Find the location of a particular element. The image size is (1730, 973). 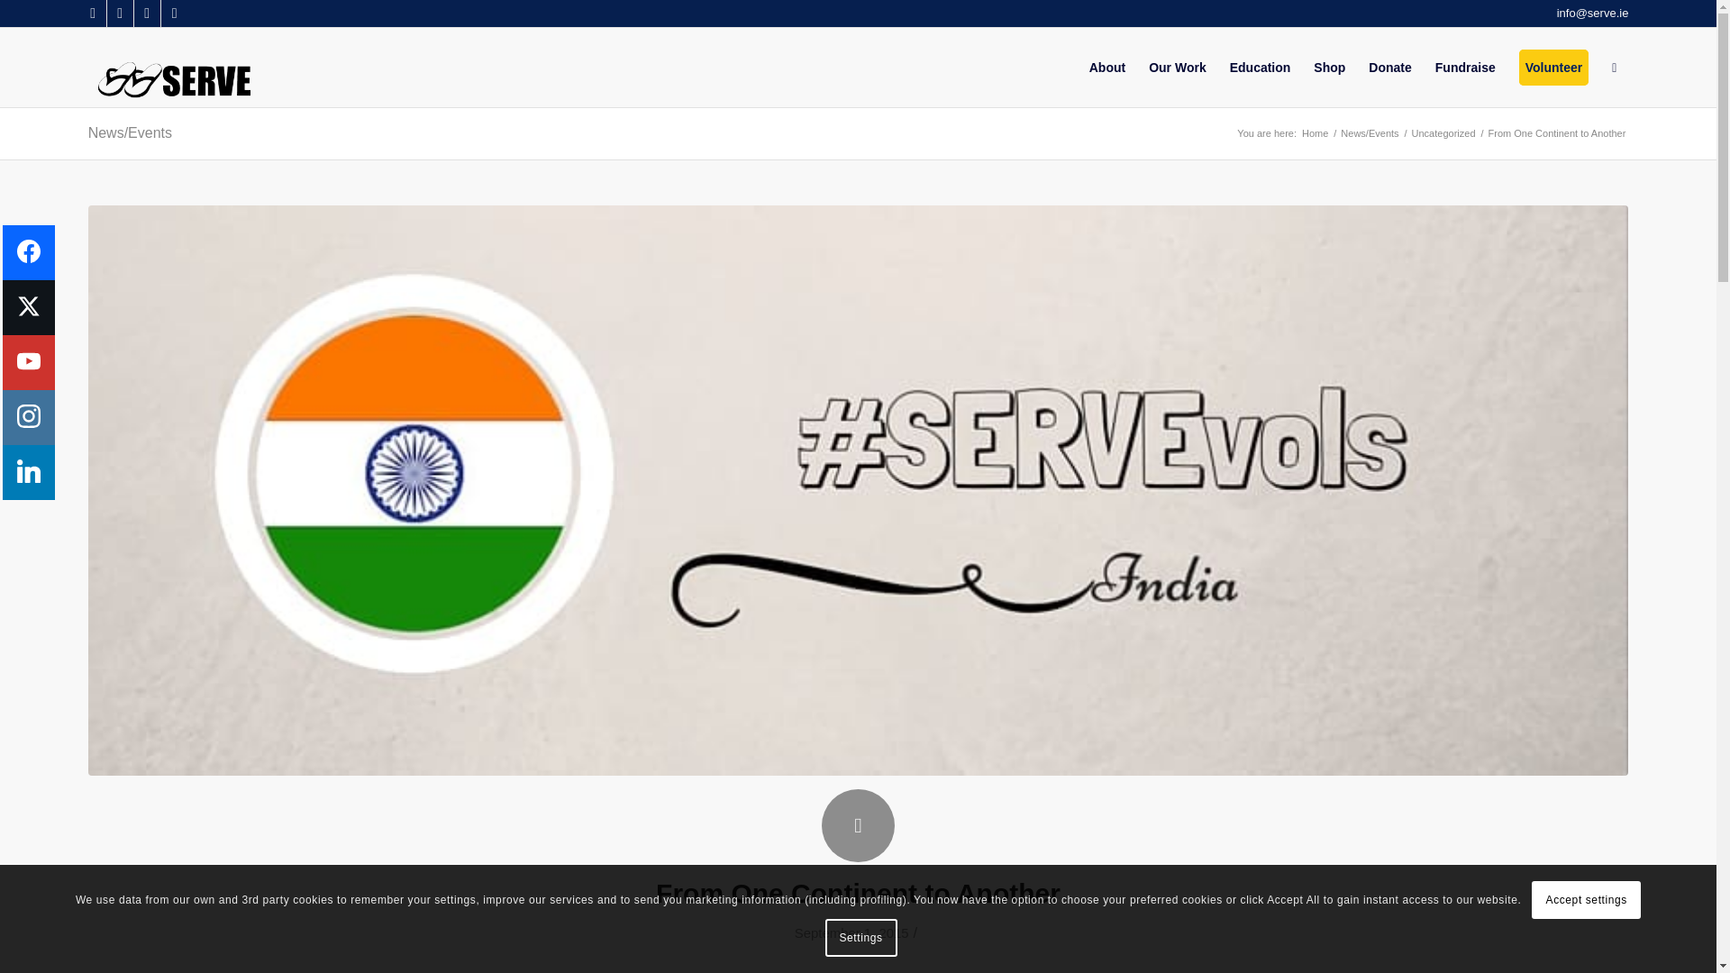

Facebook is located at coordinates (92, 14).